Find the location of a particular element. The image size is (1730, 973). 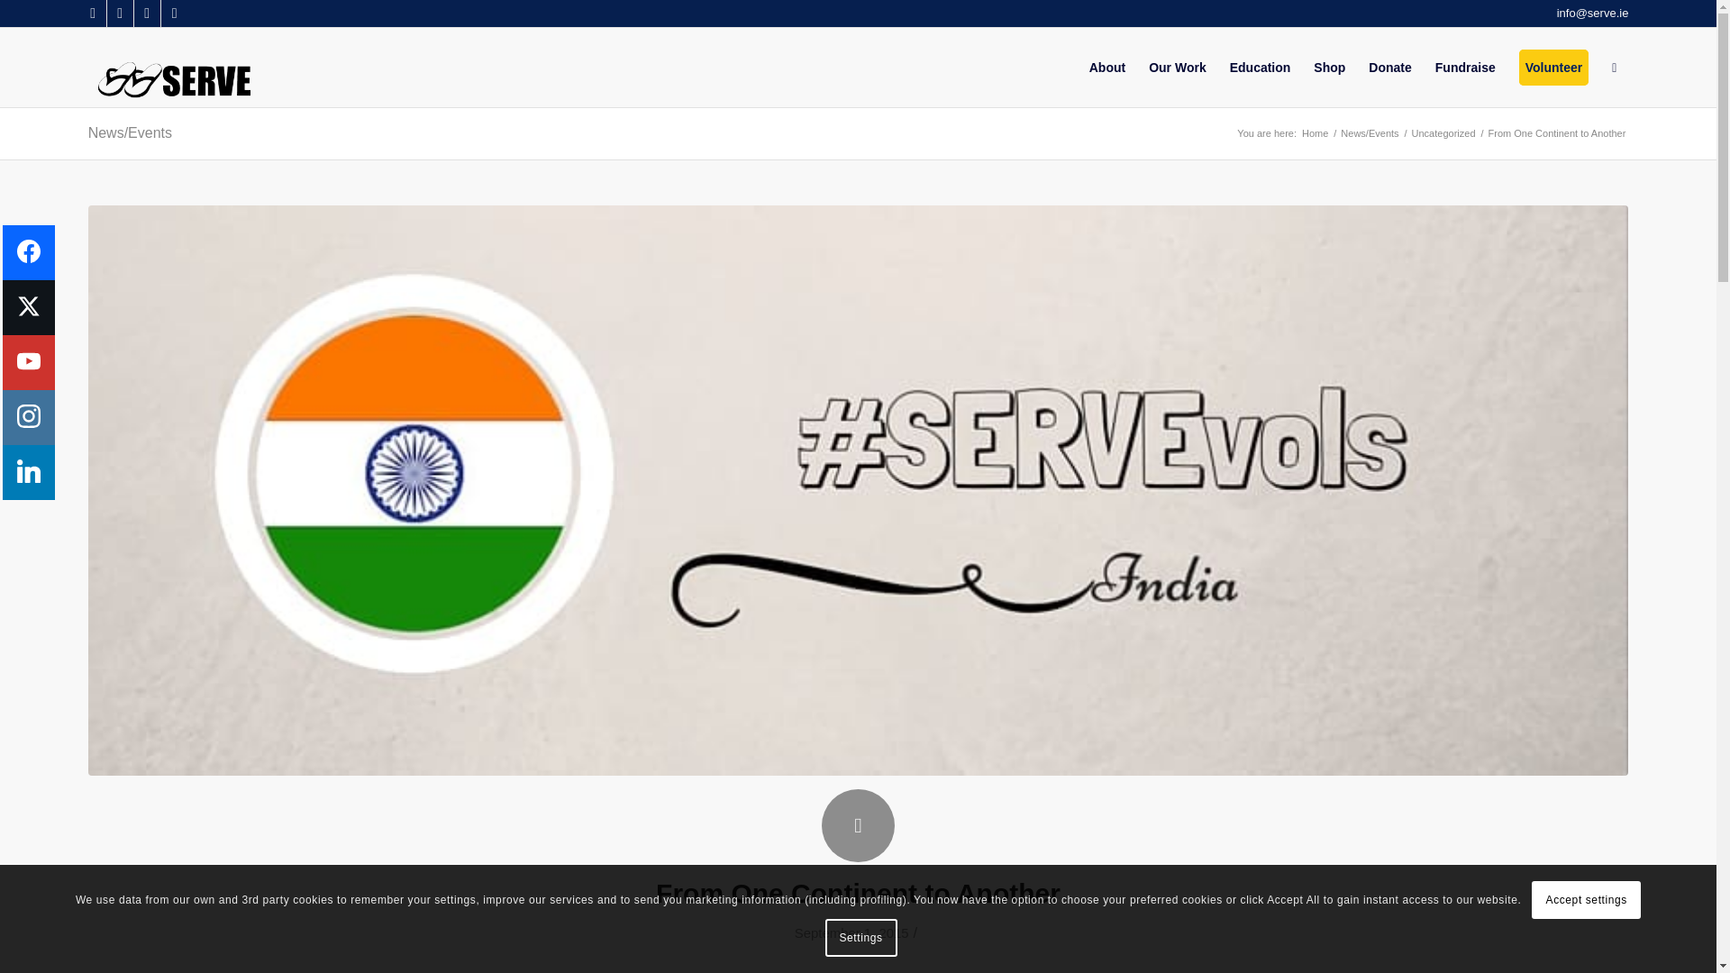

Facebook is located at coordinates (92, 14).